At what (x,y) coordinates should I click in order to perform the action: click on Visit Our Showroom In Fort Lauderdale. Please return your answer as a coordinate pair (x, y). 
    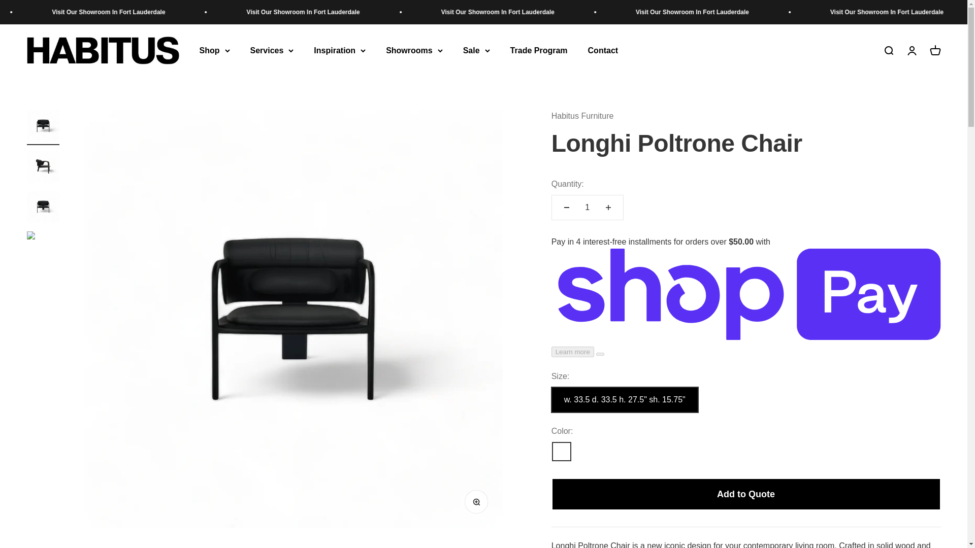
    Looking at the image, I should click on (719, 12).